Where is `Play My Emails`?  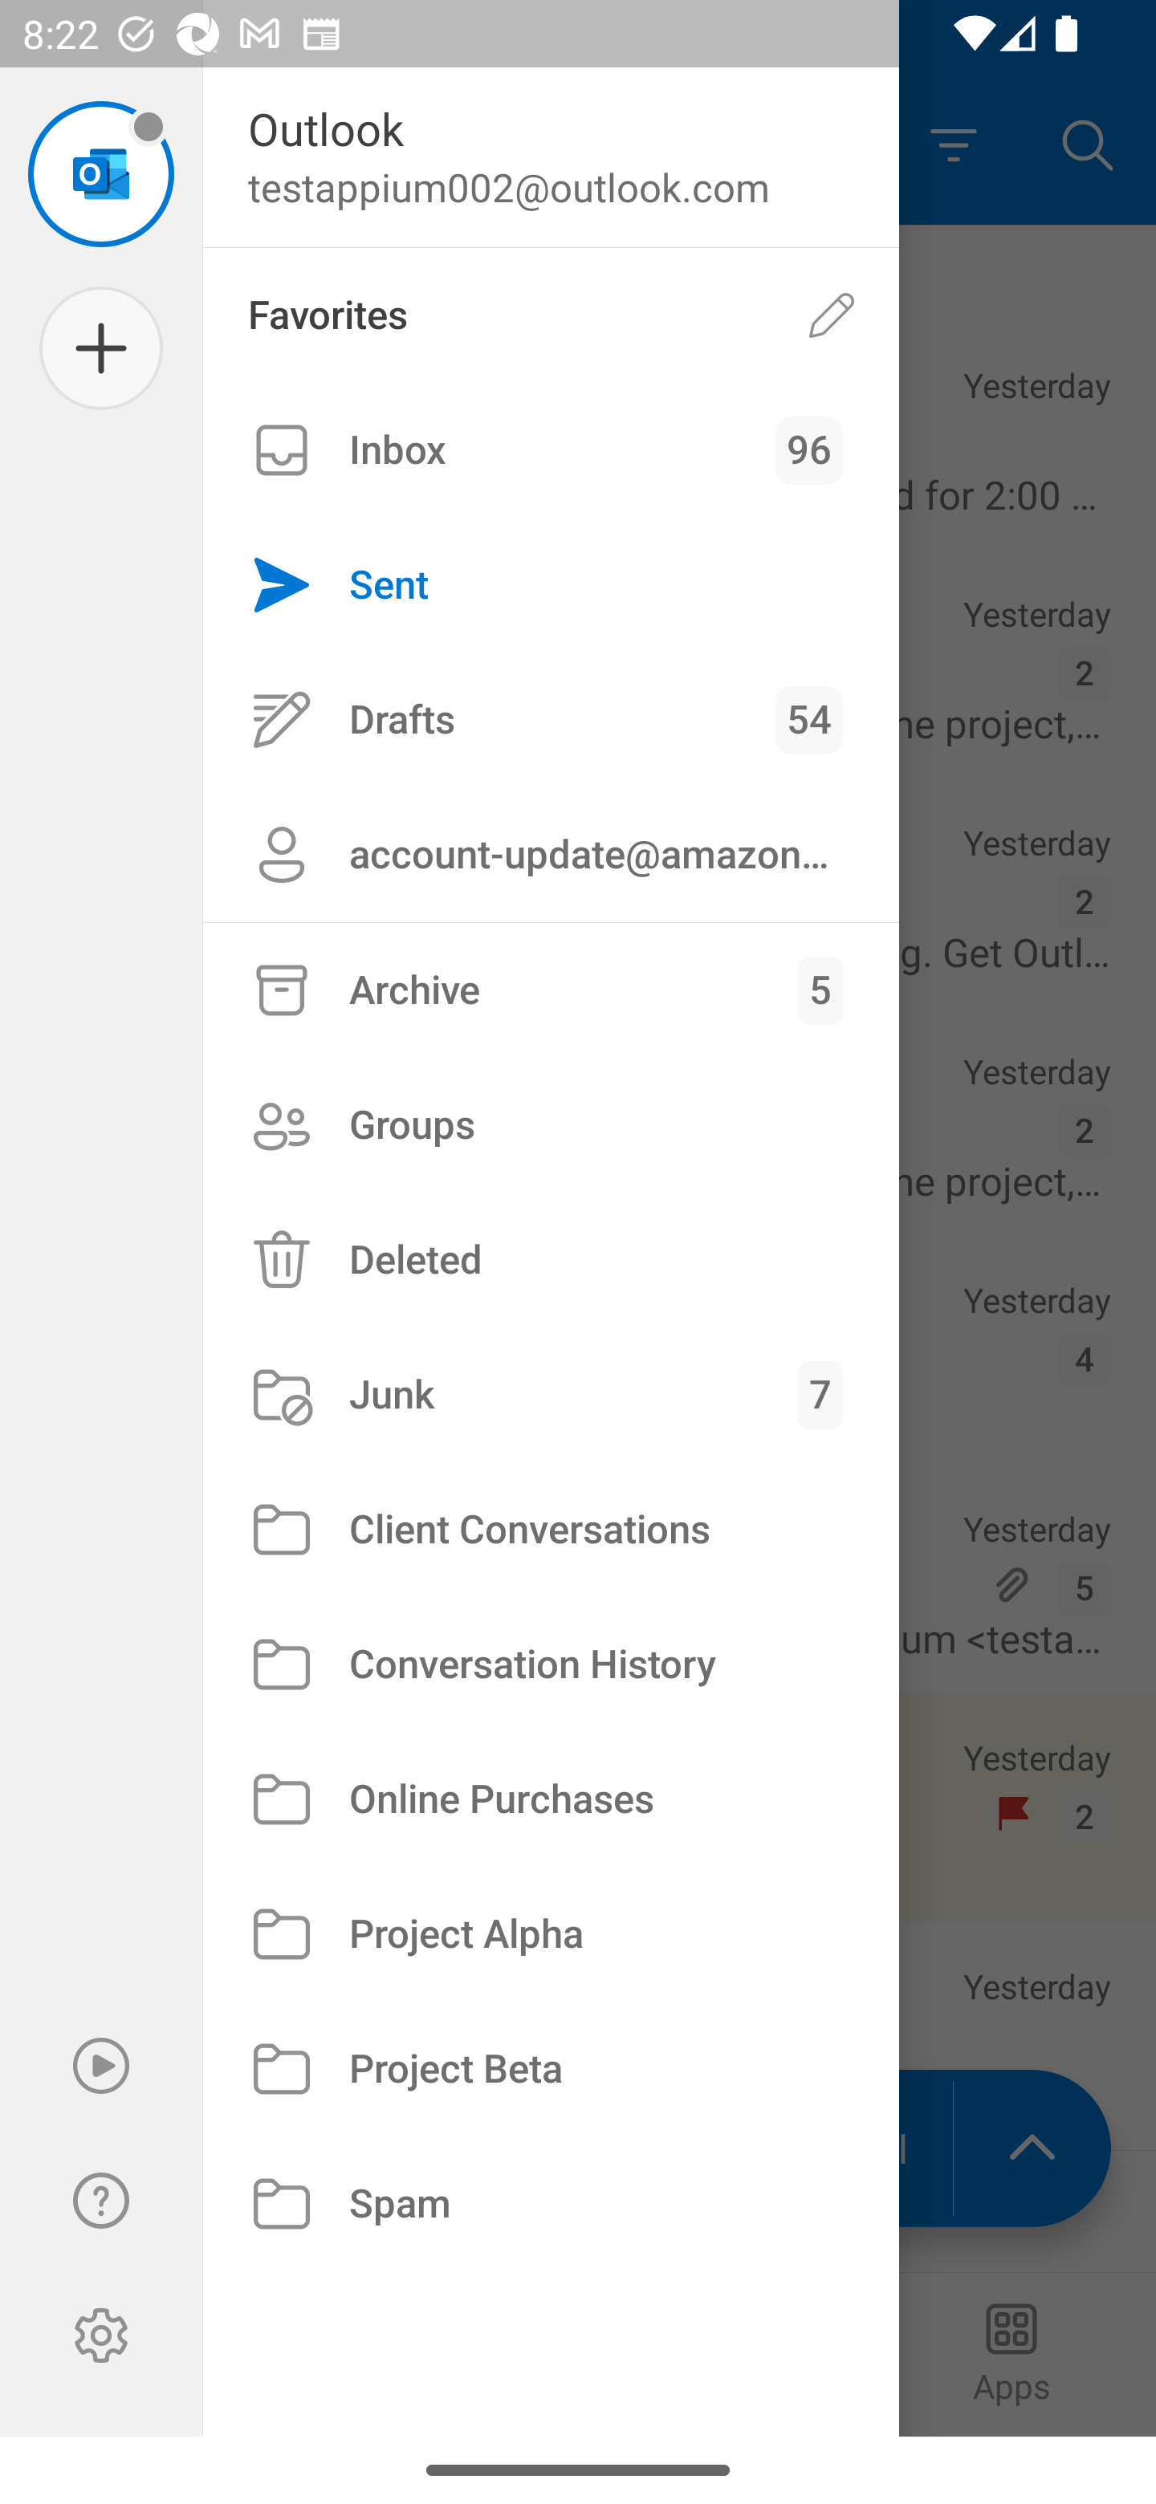 Play My Emails is located at coordinates (101, 2066).